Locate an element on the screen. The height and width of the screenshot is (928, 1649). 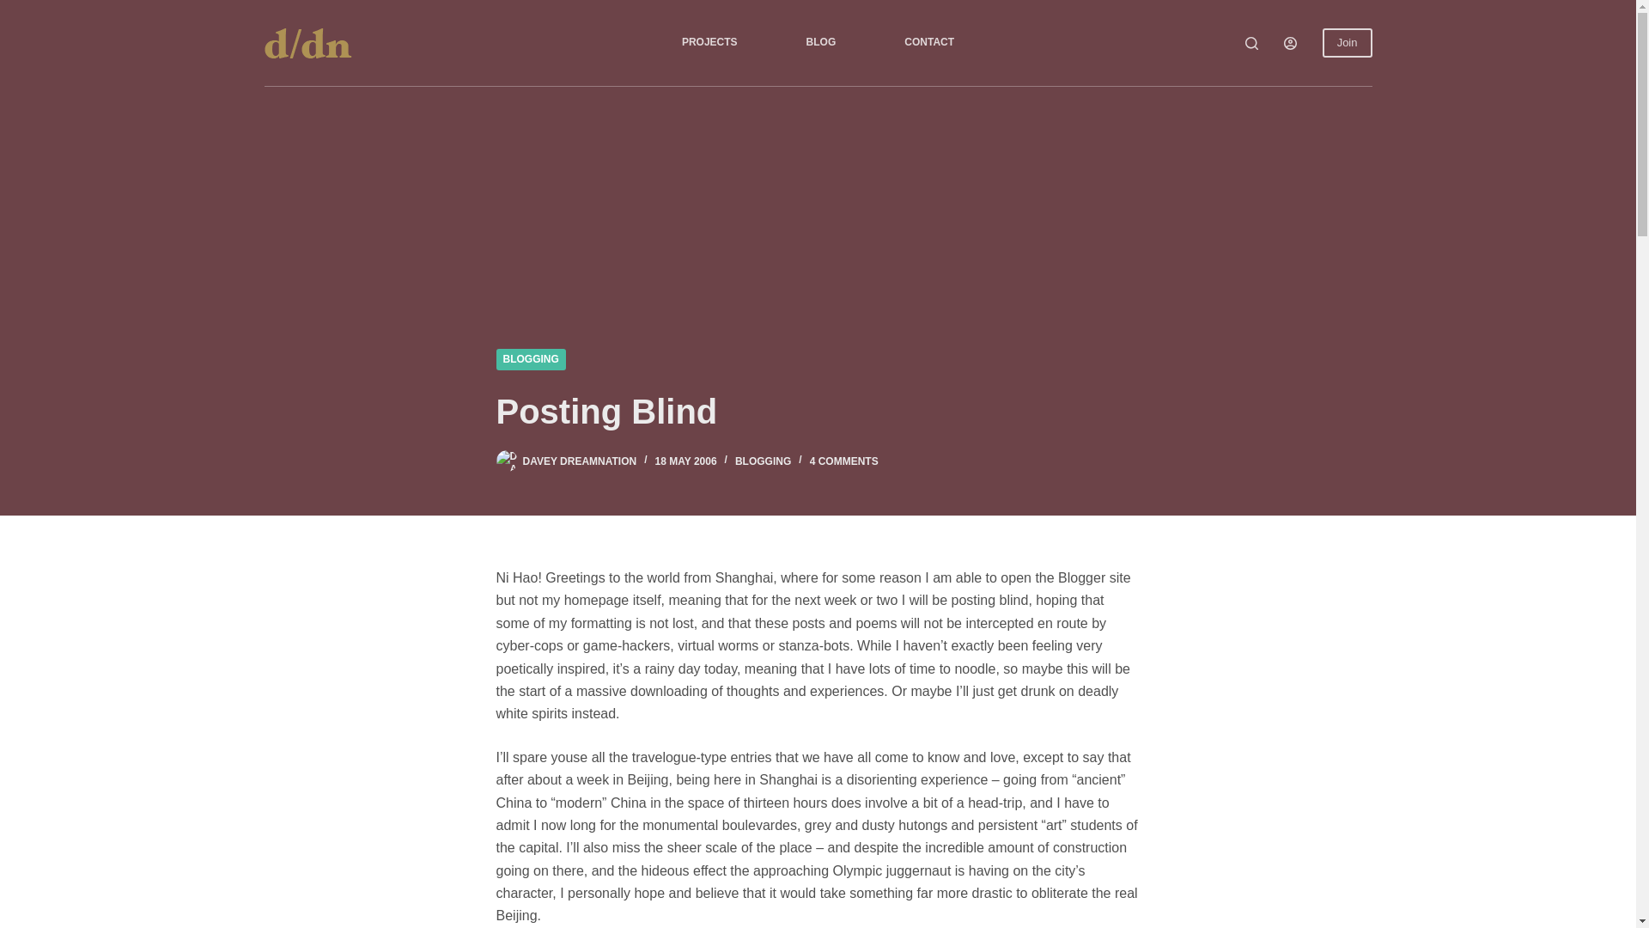
CONTACT is located at coordinates (929, 43).